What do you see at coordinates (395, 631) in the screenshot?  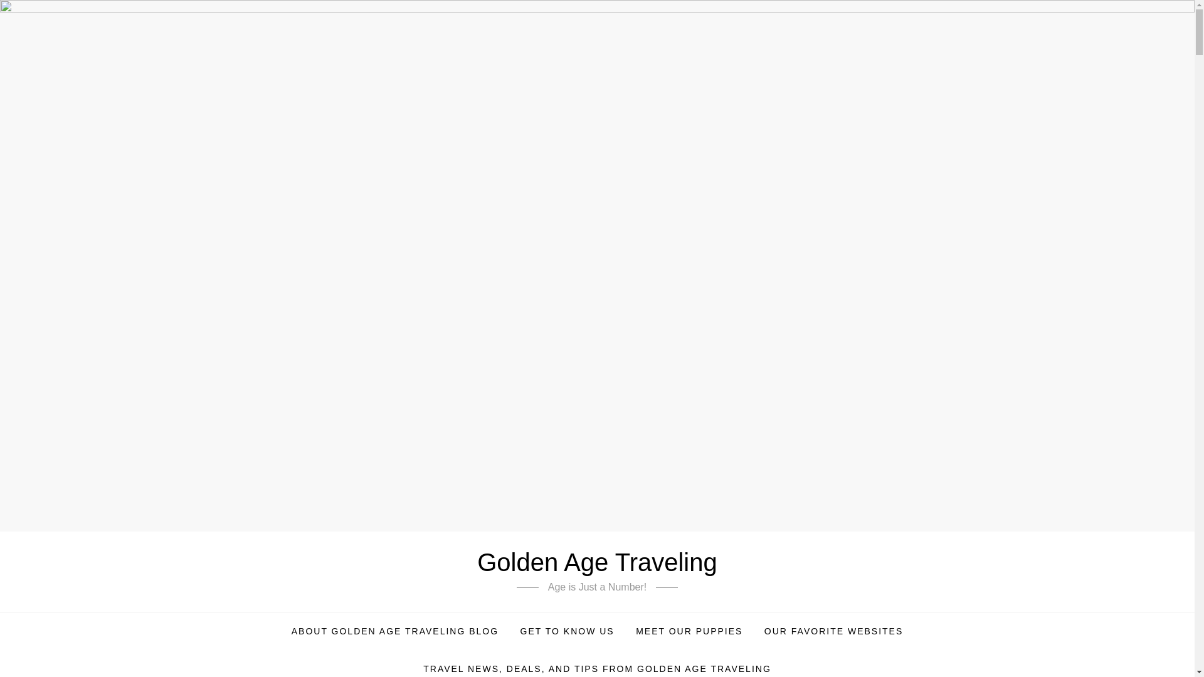 I see `ABOUT GOLDEN AGE TRAVELING BLOG` at bounding box center [395, 631].